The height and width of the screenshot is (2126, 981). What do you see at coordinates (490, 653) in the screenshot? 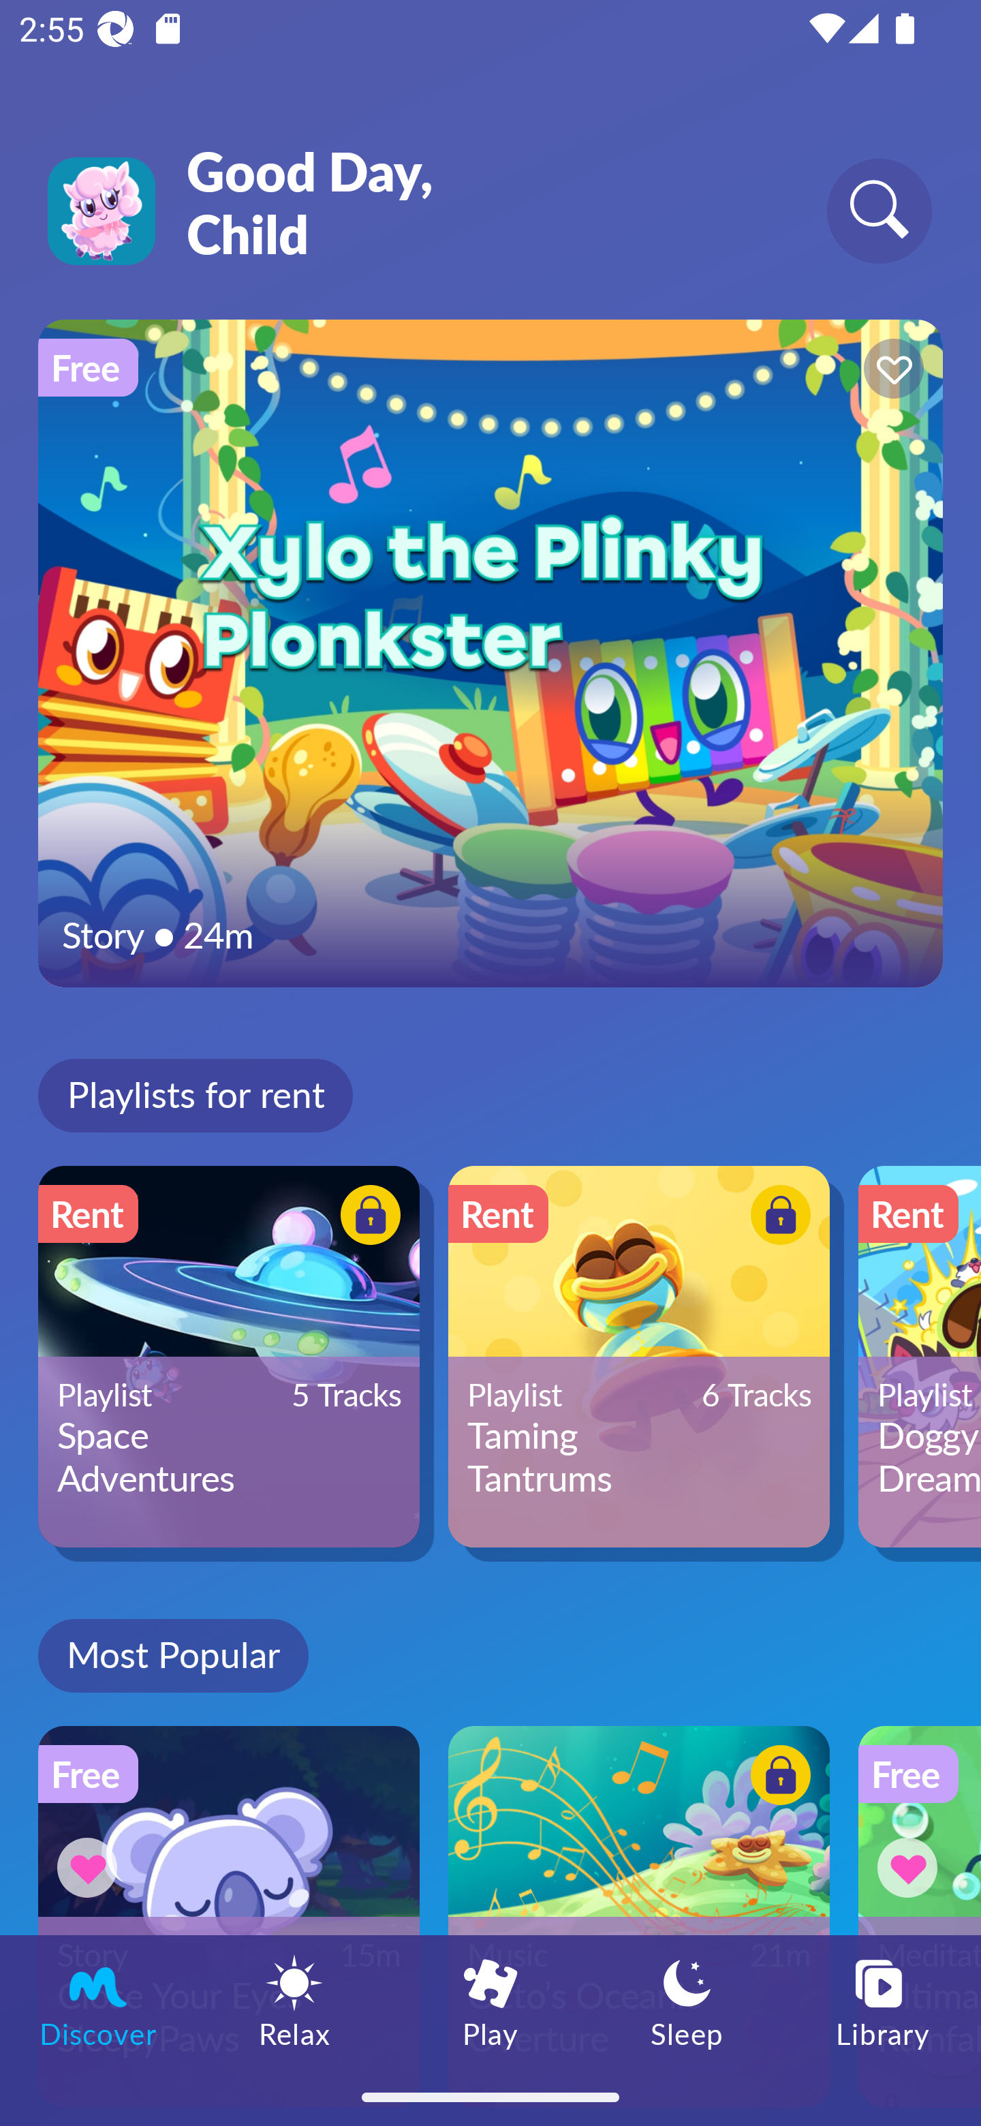
I see `Featured Content Free Button Story ● 24m` at bounding box center [490, 653].